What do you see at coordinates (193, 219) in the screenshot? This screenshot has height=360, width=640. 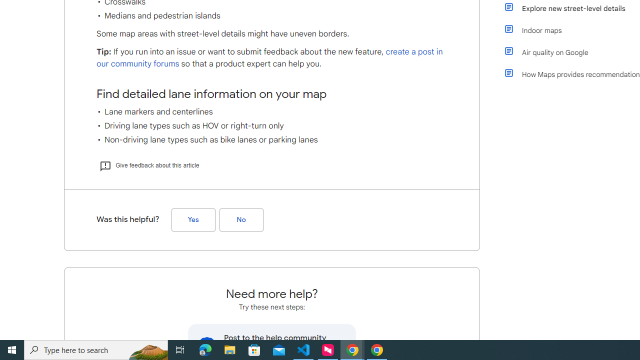 I see `Yes (Was this helpful?)` at bounding box center [193, 219].